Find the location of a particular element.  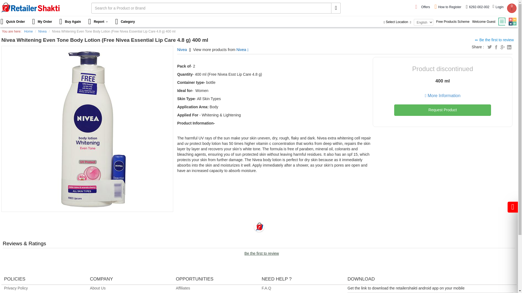

Nivea is located at coordinates (243, 49).